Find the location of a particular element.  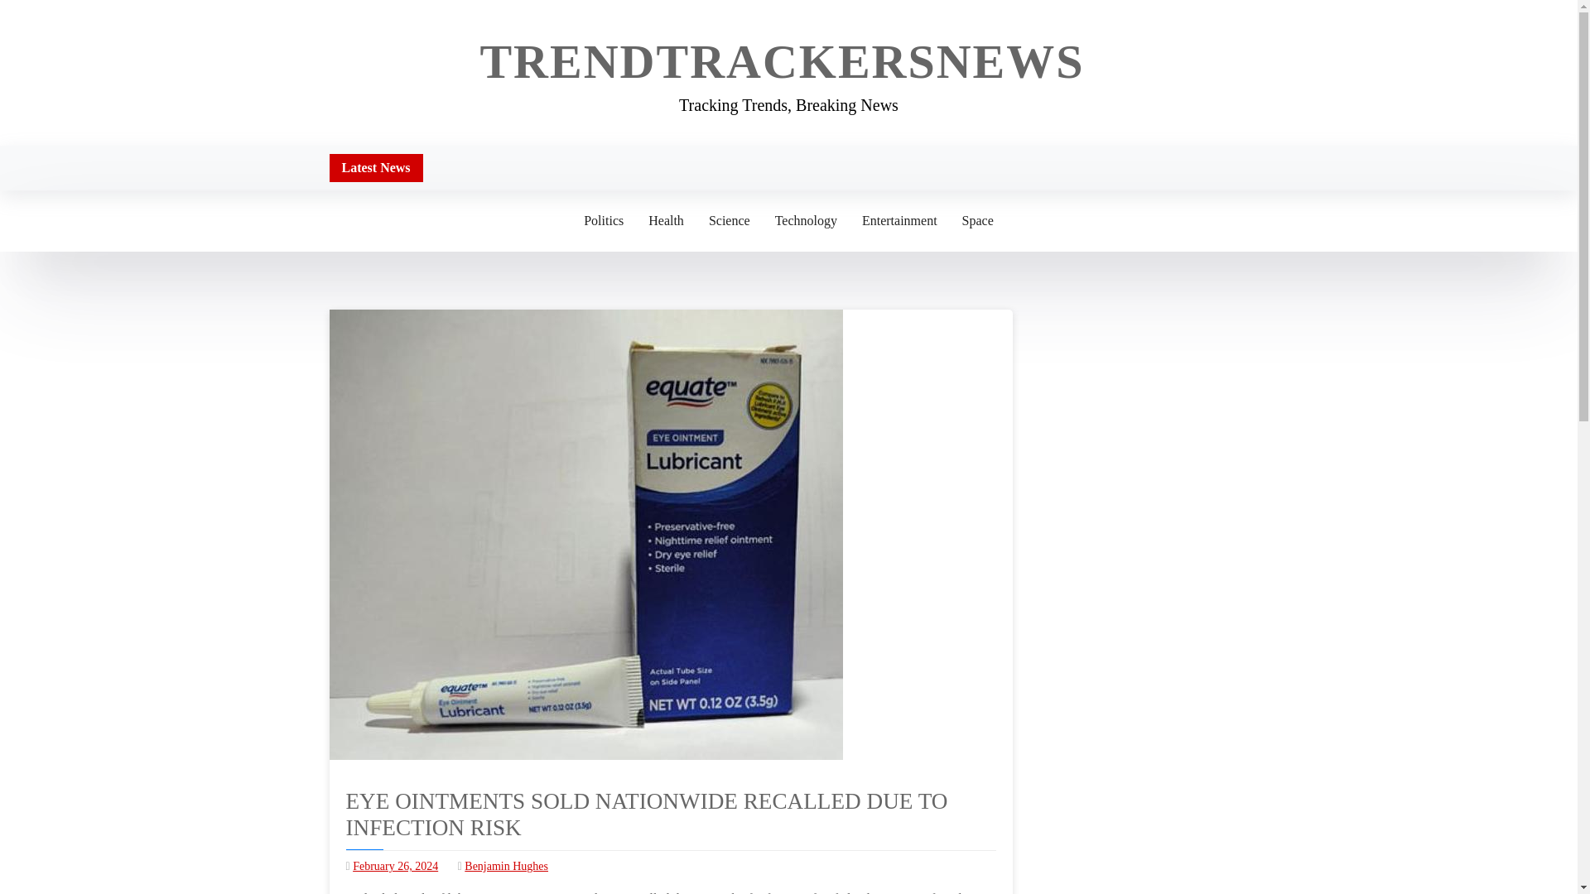

Politics is located at coordinates (603, 220).